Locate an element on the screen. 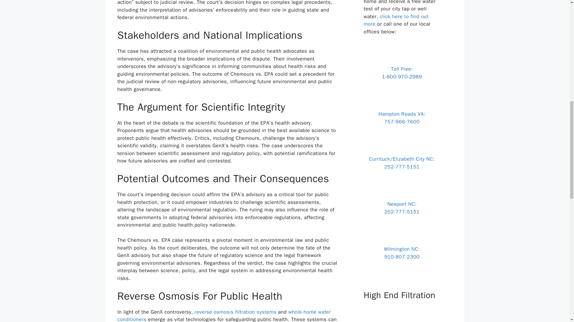 The image size is (574, 322). whole-home water conditioners is located at coordinates (224, 315).